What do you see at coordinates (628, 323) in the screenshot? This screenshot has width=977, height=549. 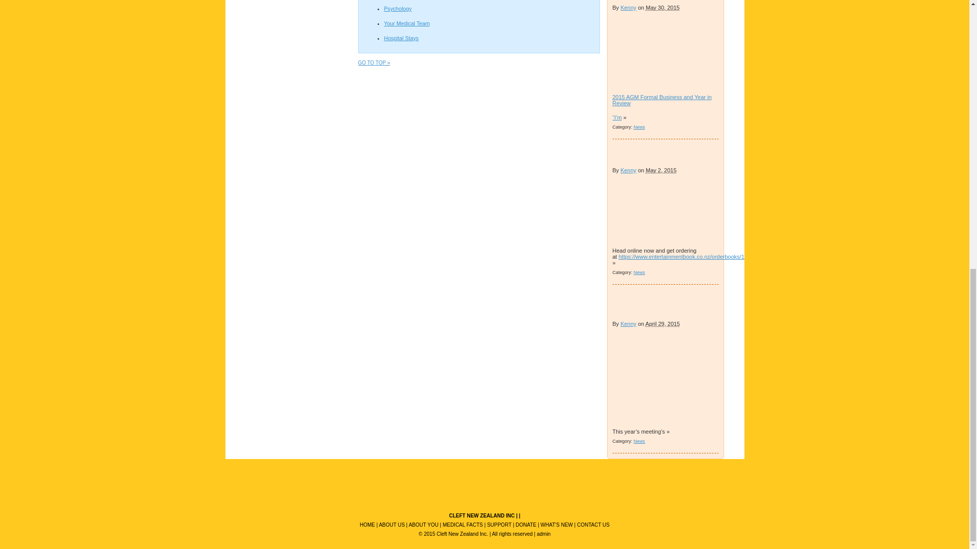 I see `Kenny` at bounding box center [628, 323].